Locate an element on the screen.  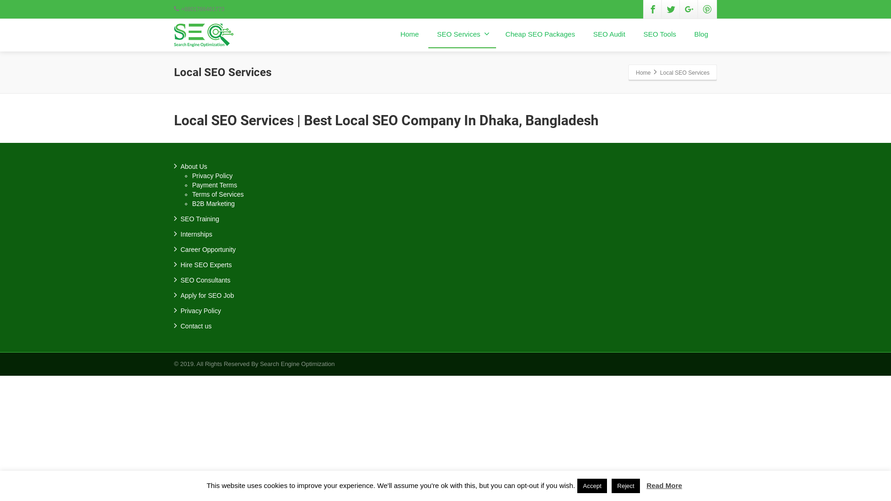
Career Opportunity is located at coordinates (208, 250).